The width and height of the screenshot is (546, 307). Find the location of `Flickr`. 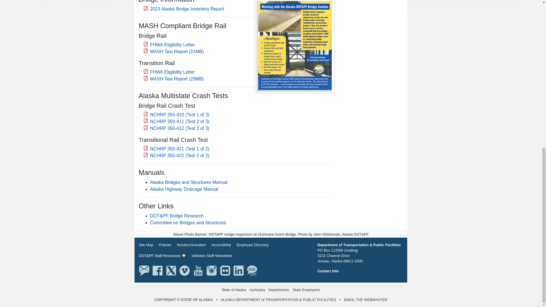

Flickr is located at coordinates (225, 270).